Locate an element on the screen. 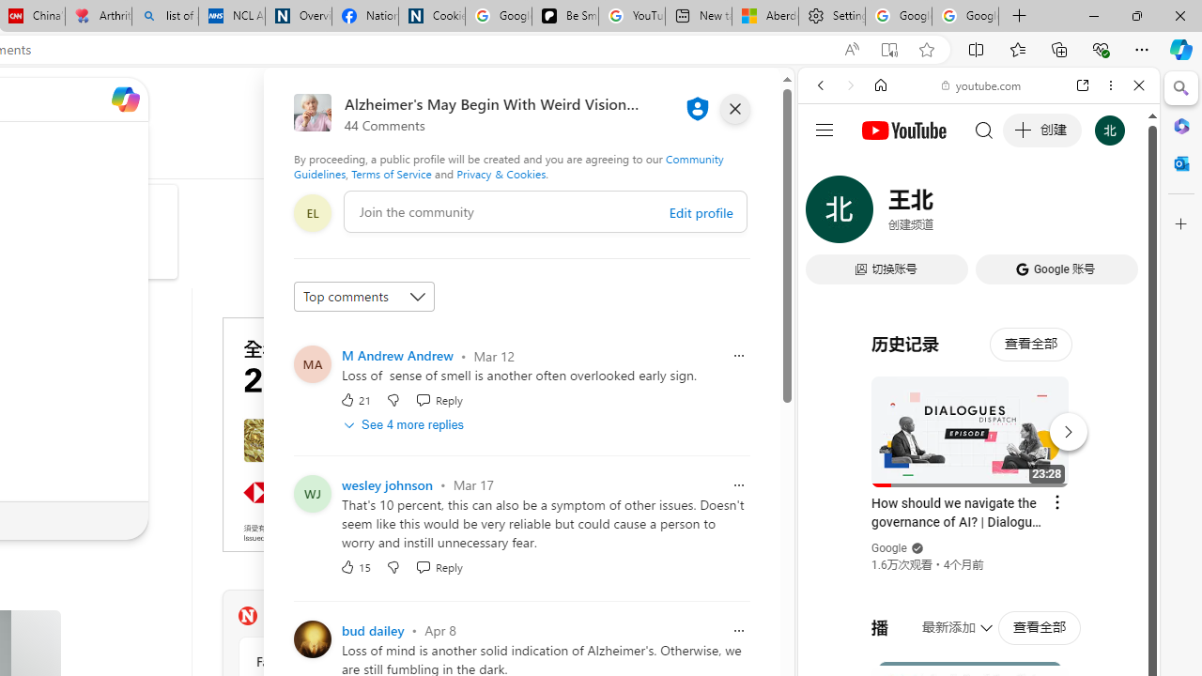 The image size is (1202, 676). Class: qc-adchoices-link top-right  is located at coordinates (494, 323).